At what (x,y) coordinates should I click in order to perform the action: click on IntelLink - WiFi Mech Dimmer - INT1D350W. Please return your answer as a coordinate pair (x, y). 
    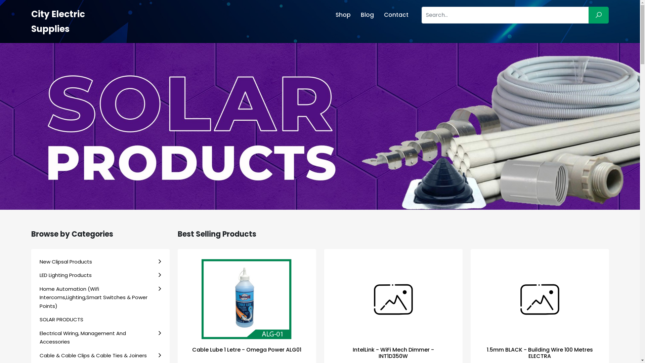
    Looking at the image, I should click on (393, 353).